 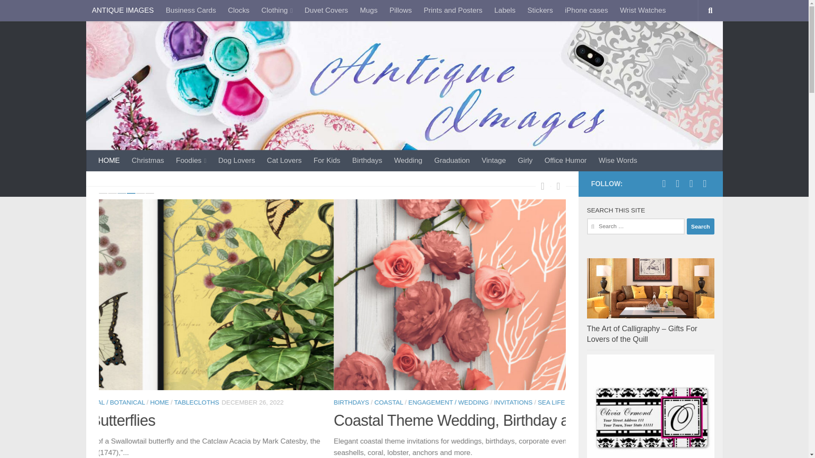 What do you see at coordinates (123, 11) in the screenshot?
I see `ANTIQUE IMAGES` at bounding box center [123, 11].